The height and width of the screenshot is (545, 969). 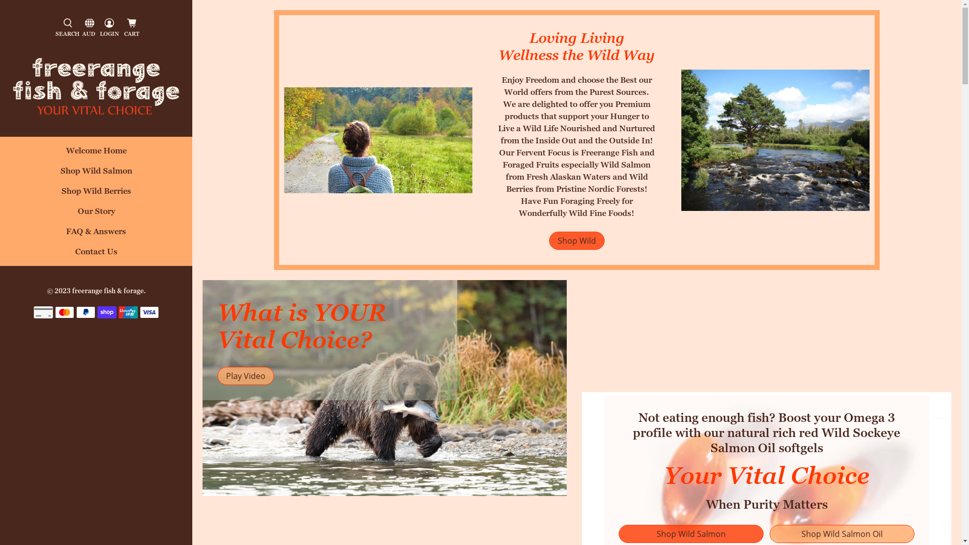 I want to click on CART, so click(x=131, y=28).